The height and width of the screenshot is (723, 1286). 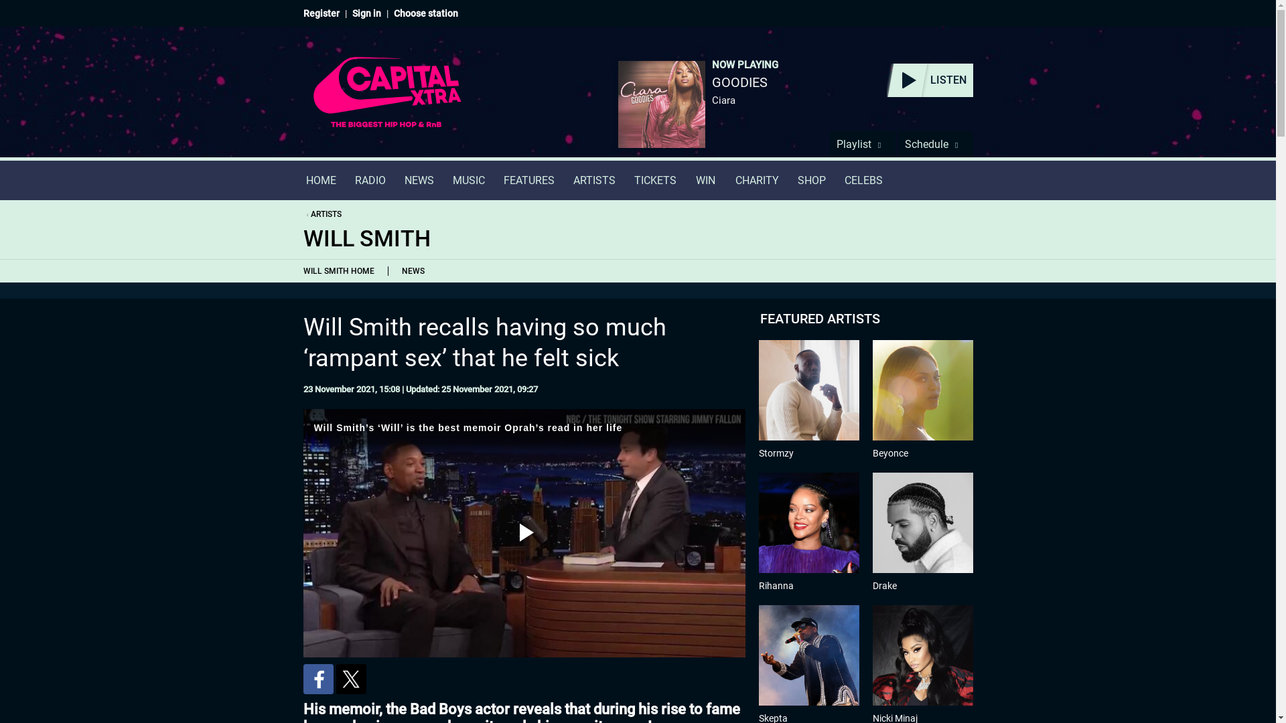 What do you see at coordinates (469, 180) in the screenshot?
I see `MUSIC` at bounding box center [469, 180].